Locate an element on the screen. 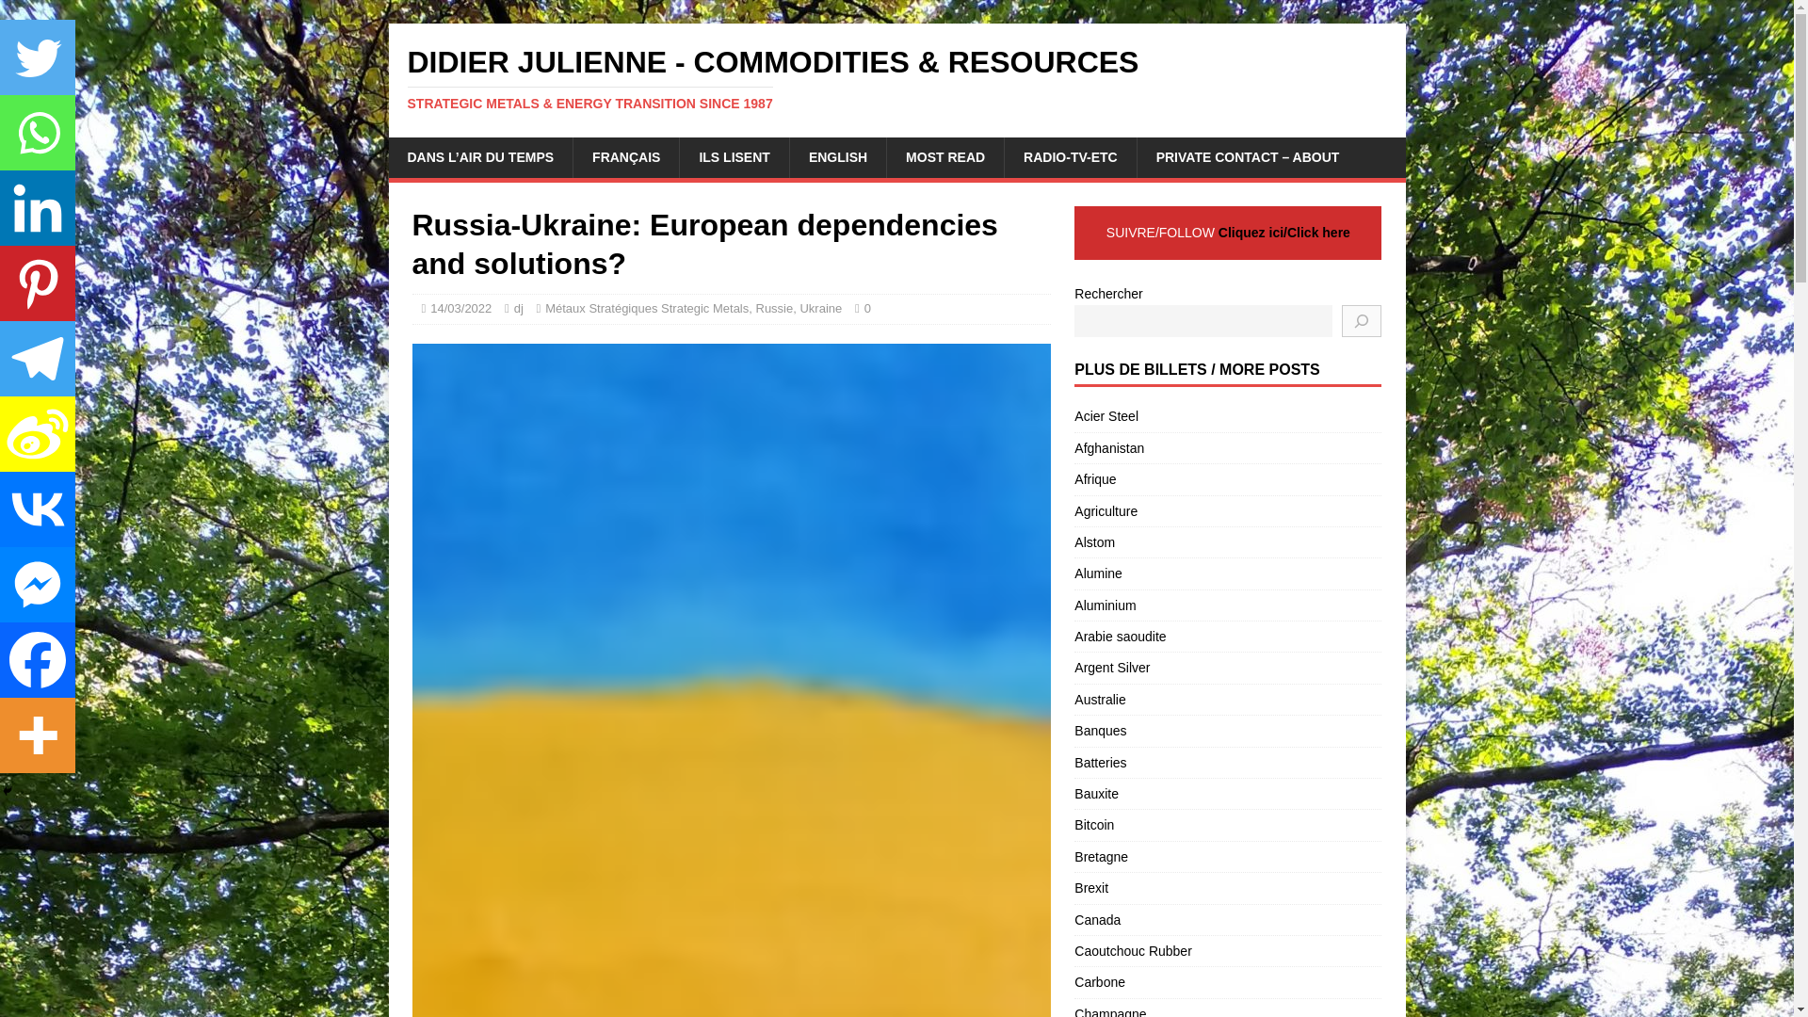 The image size is (1808, 1017). Telegram is located at coordinates (38, 359).